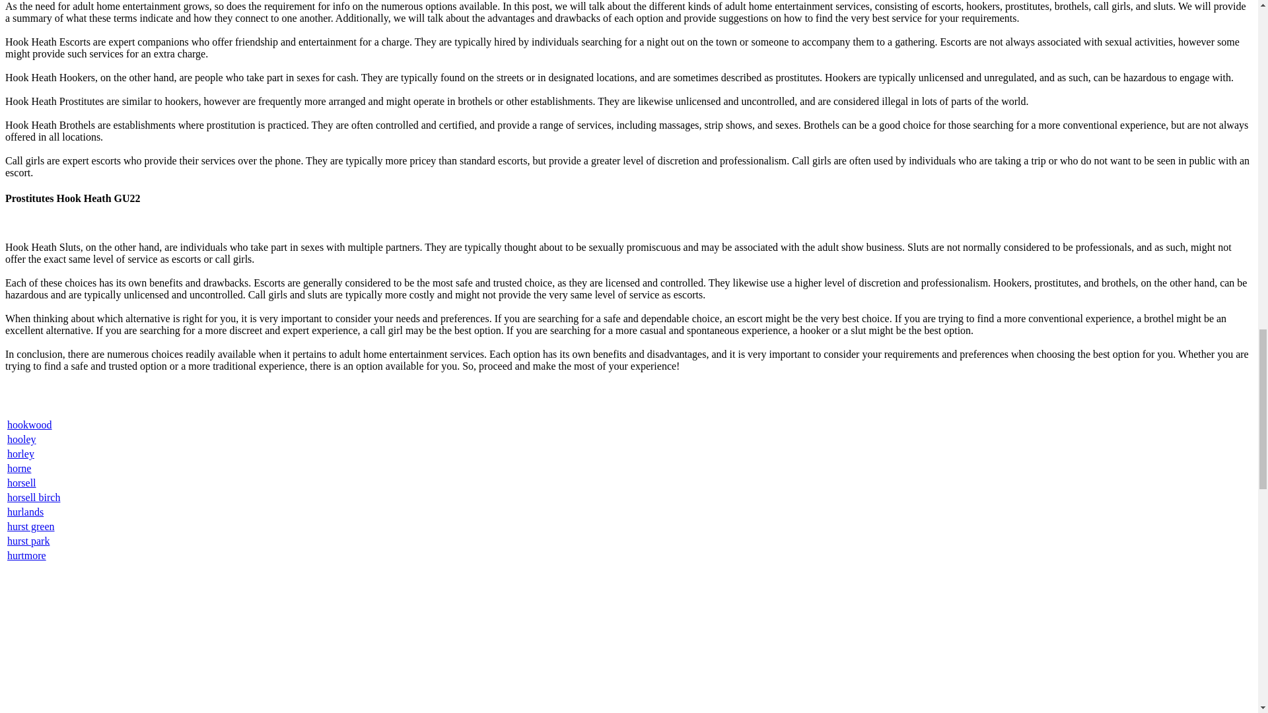  What do you see at coordinates (28, 541) in the screenshot?
I see `hurst park` at bounding box center [28, 541].